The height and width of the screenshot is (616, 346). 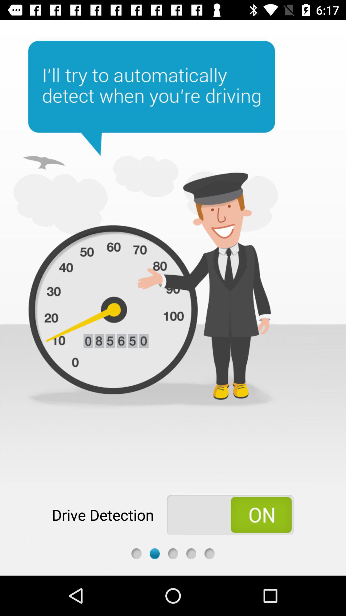 What do you see at coordinates (230, 515) in the screenshot?
I see `toggle switch` at bounding box center [230, 515].